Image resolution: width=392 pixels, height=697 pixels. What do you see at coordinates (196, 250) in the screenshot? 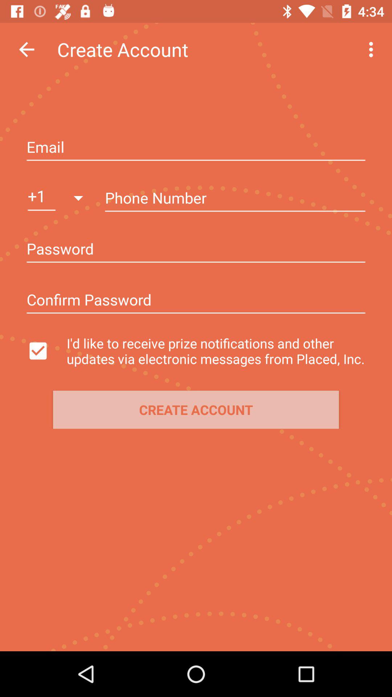
I see `click to enter password` at bounding box center [196, 250].